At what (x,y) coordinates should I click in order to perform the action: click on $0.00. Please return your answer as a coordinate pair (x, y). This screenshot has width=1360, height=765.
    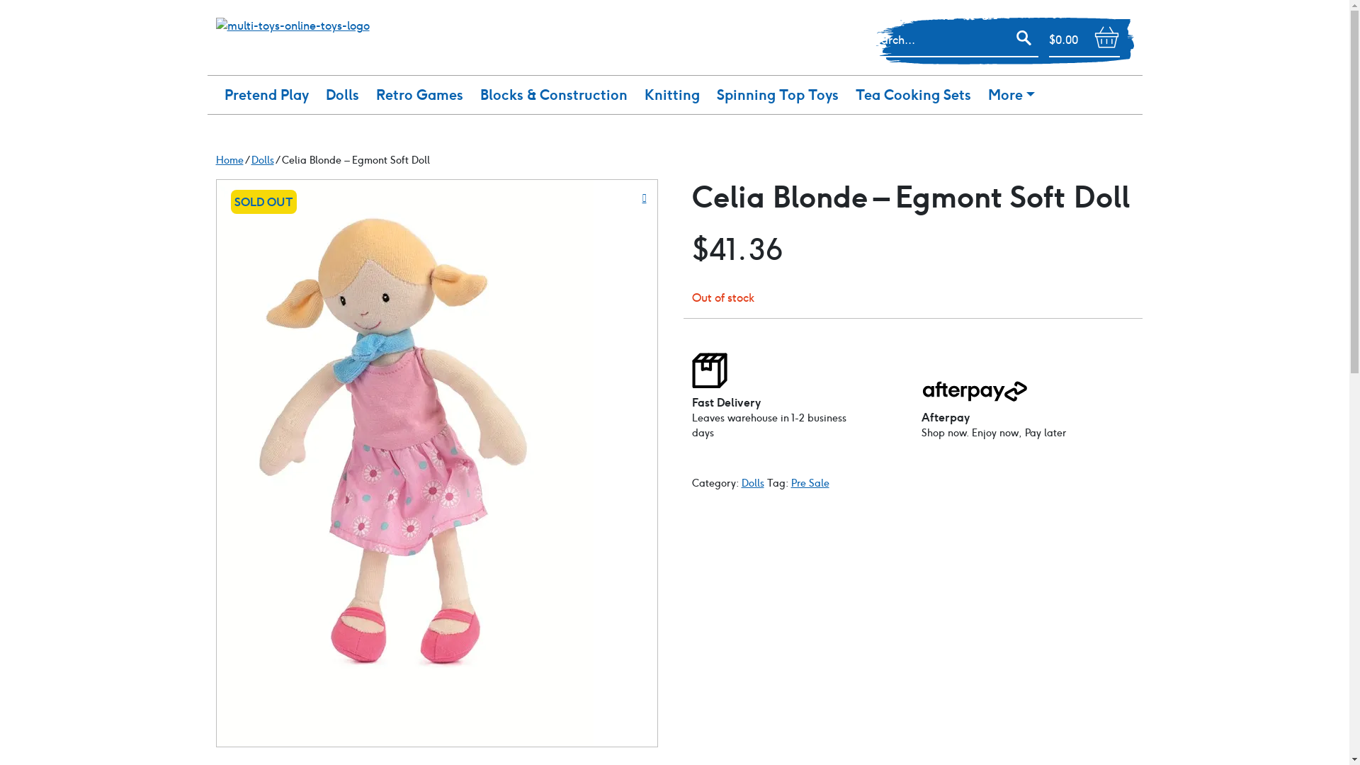
    Looking at the image, I should click on (1084, 40).